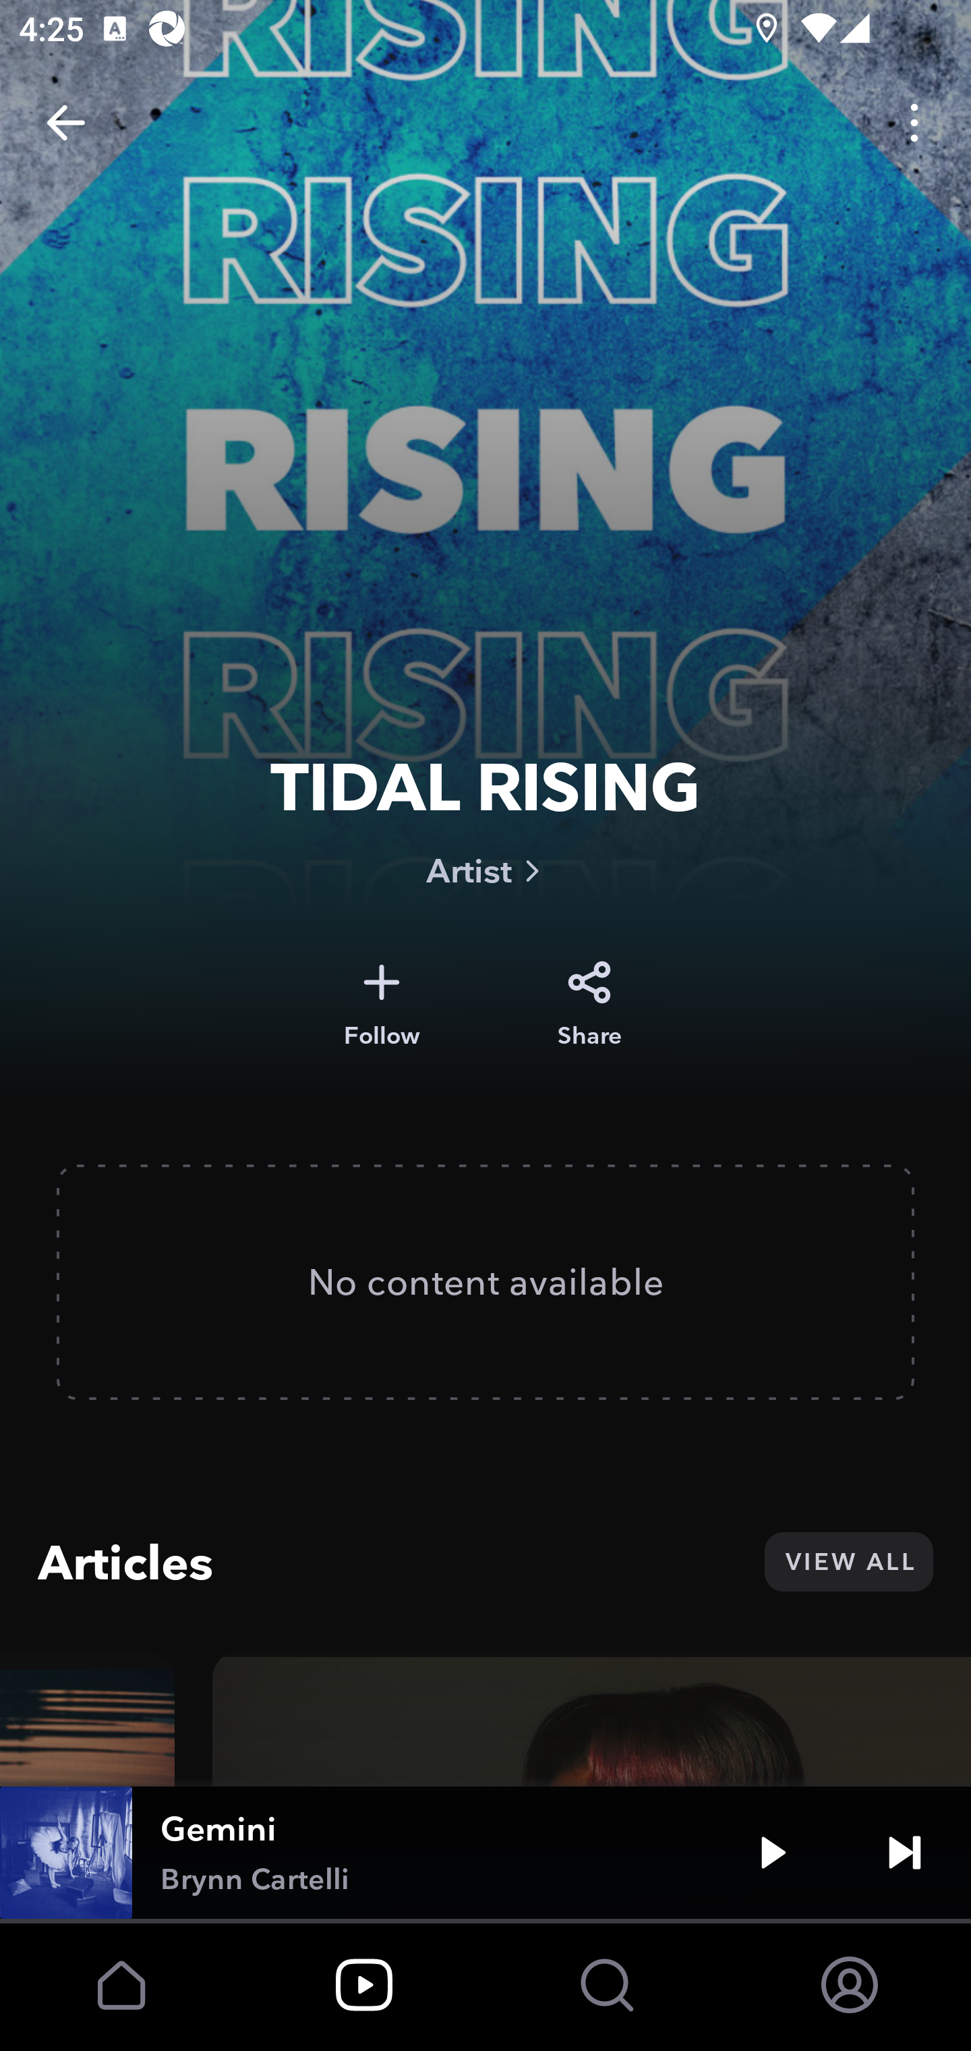 This screenshot has height=2051, width=971. Describe the element at coordinates (773, 1853) in the screenshot. I see `Play` at that location.